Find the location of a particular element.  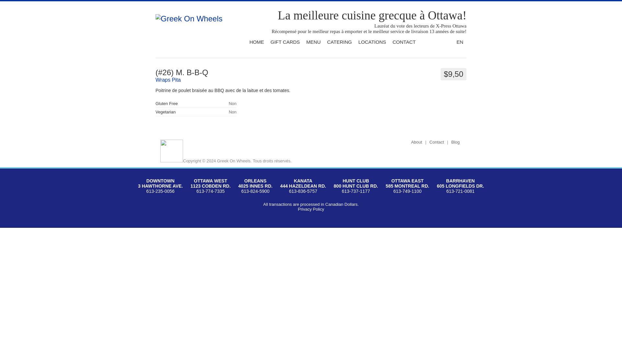

Blog is located at coordinates (455, 142).